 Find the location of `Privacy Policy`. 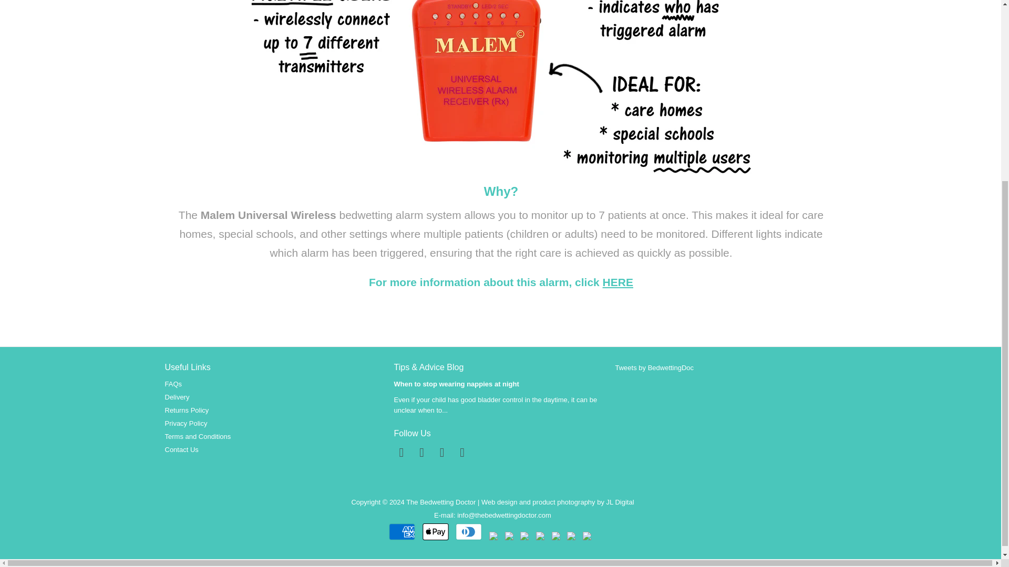

Privacy Policy is located at coordinates (186, 423).